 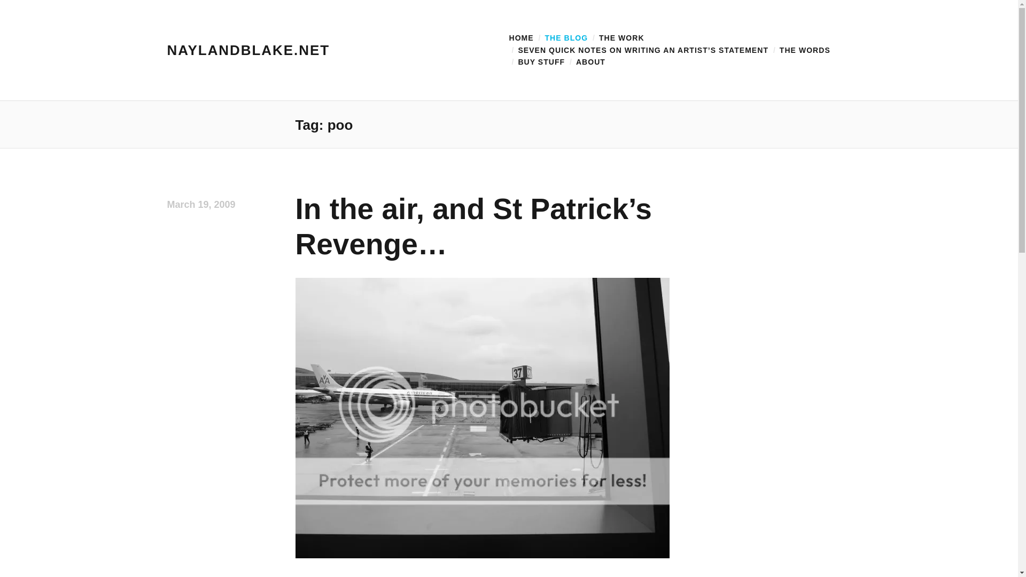 I want to click on March 19, 2009, so click(x=200, y=204).